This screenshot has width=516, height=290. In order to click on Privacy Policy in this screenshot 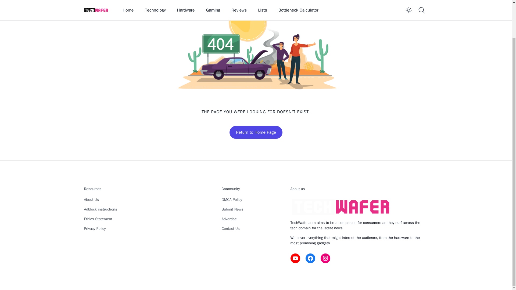, I will do `click(95, 229)`.